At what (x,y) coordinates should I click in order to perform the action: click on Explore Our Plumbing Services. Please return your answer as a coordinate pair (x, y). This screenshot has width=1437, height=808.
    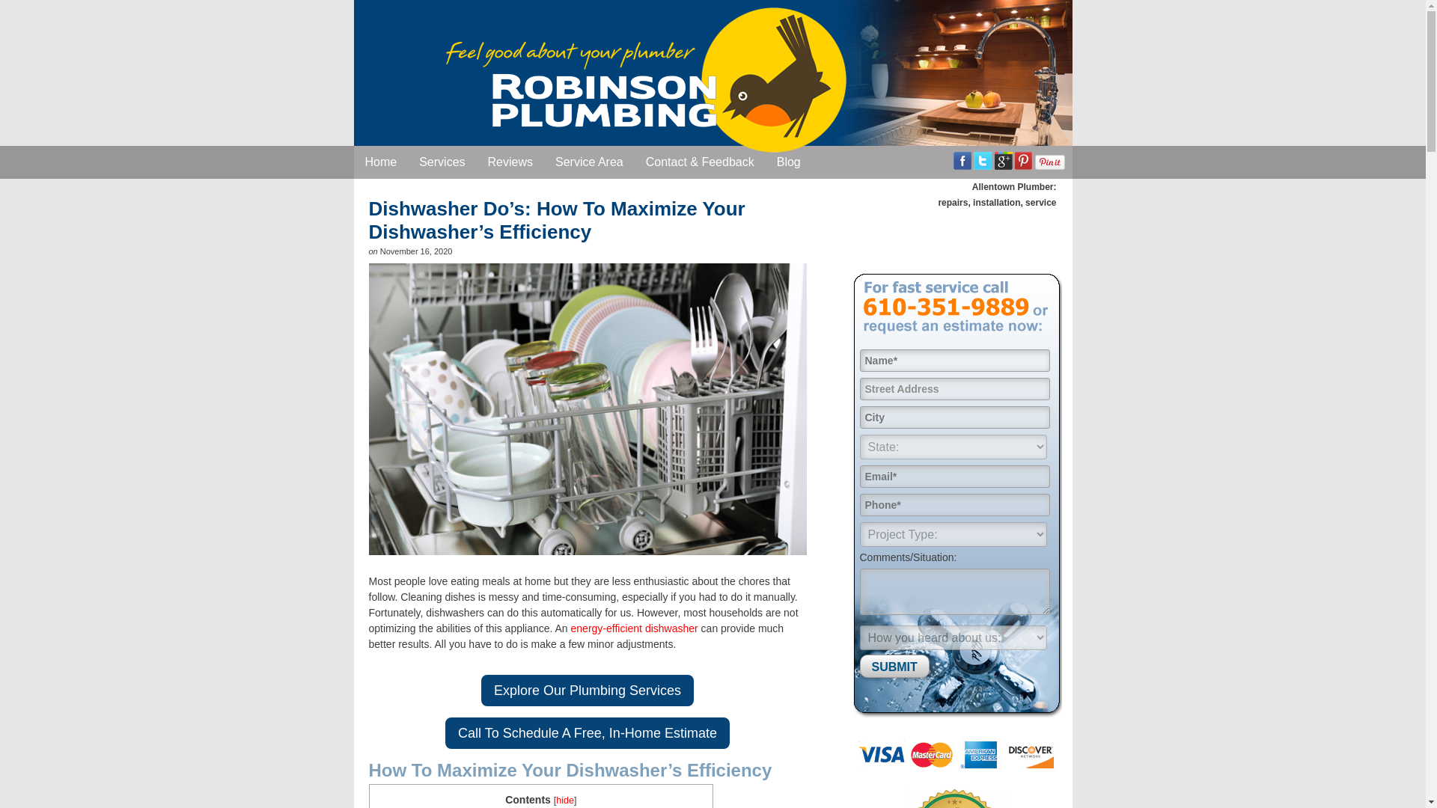
    Looking at the image, I should click on (588, 690).